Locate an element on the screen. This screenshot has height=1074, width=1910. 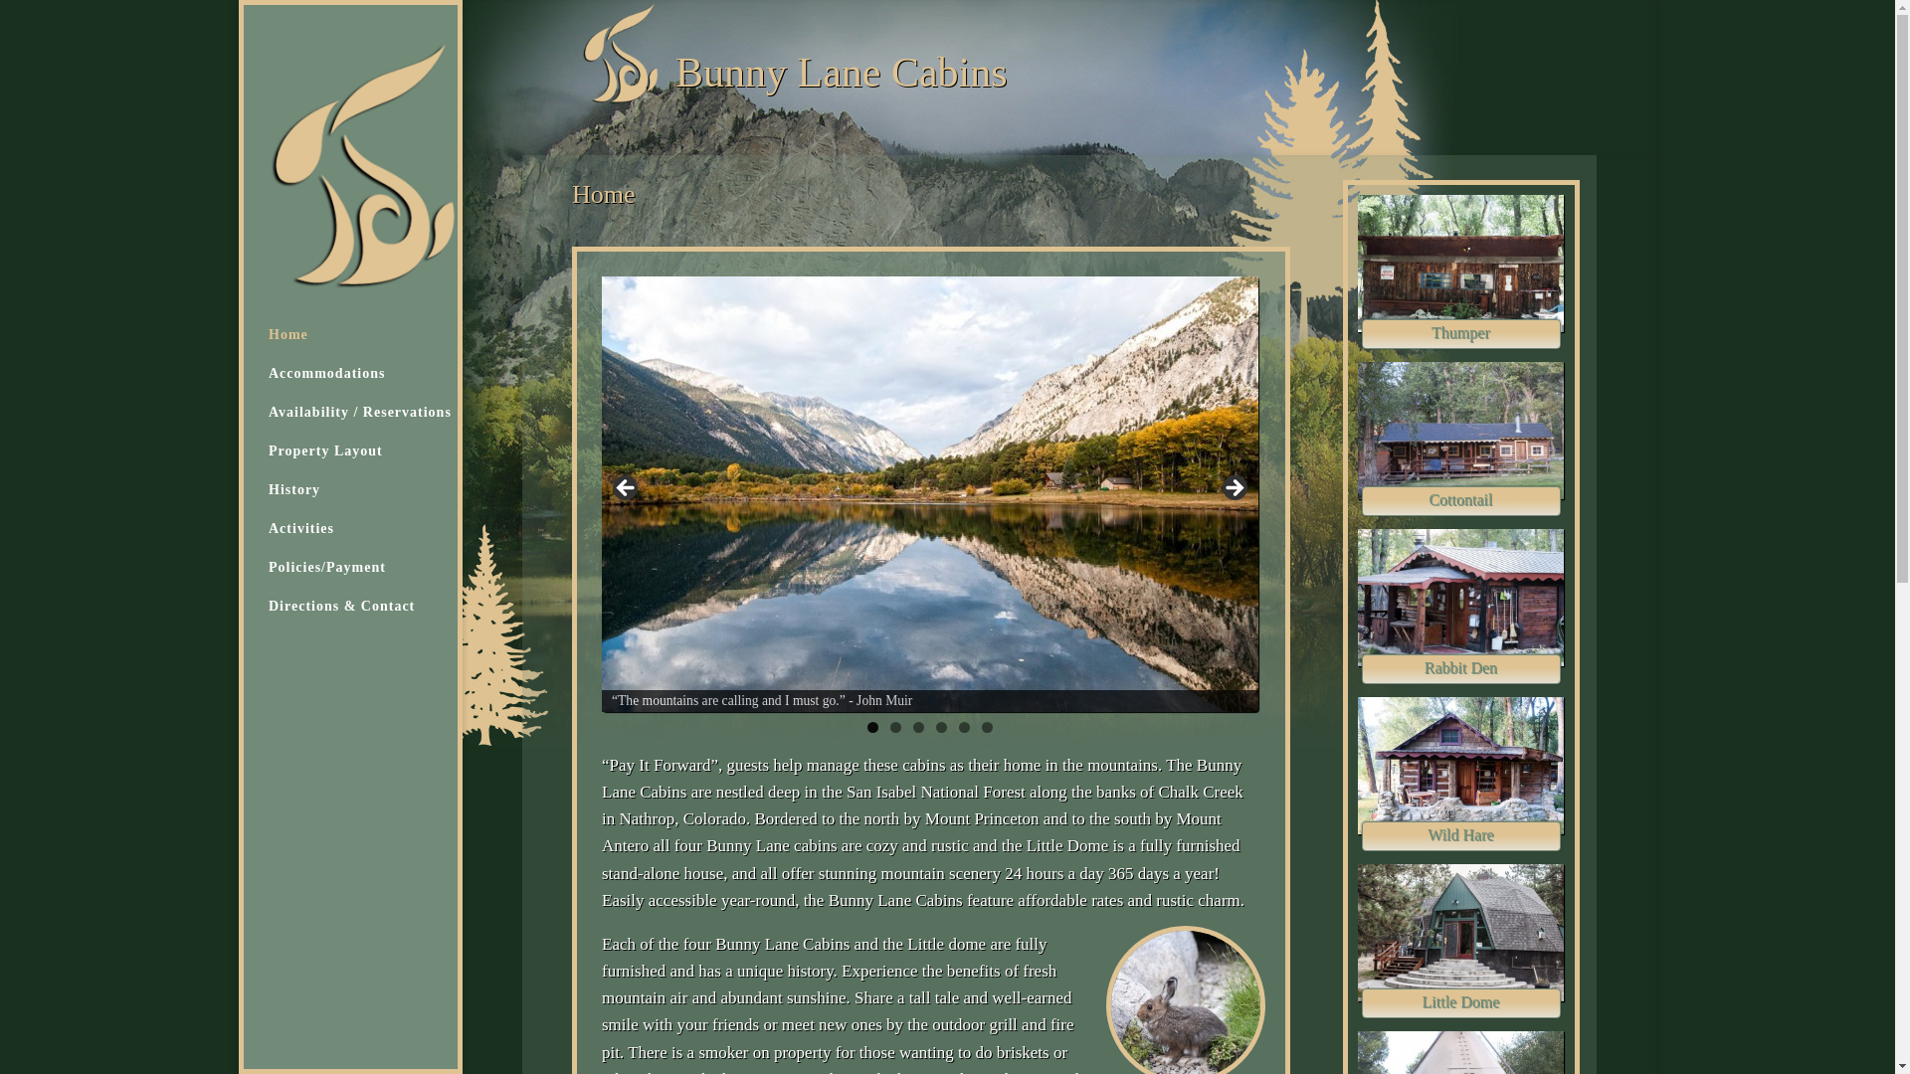
Little Dome is located at coordinates (1460, 1002).